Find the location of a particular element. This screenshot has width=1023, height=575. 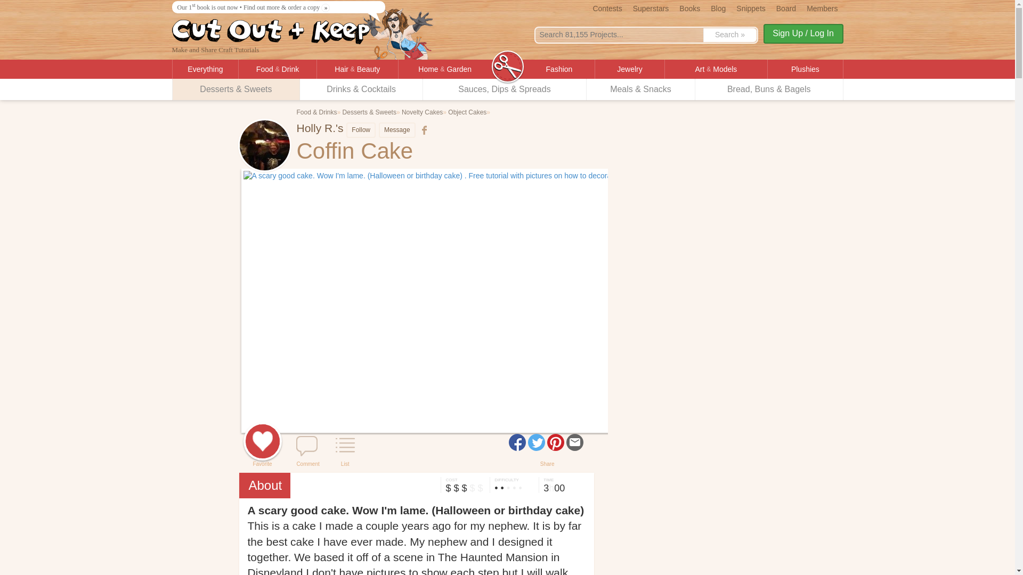

Contests is located at coordinates (607, 7).